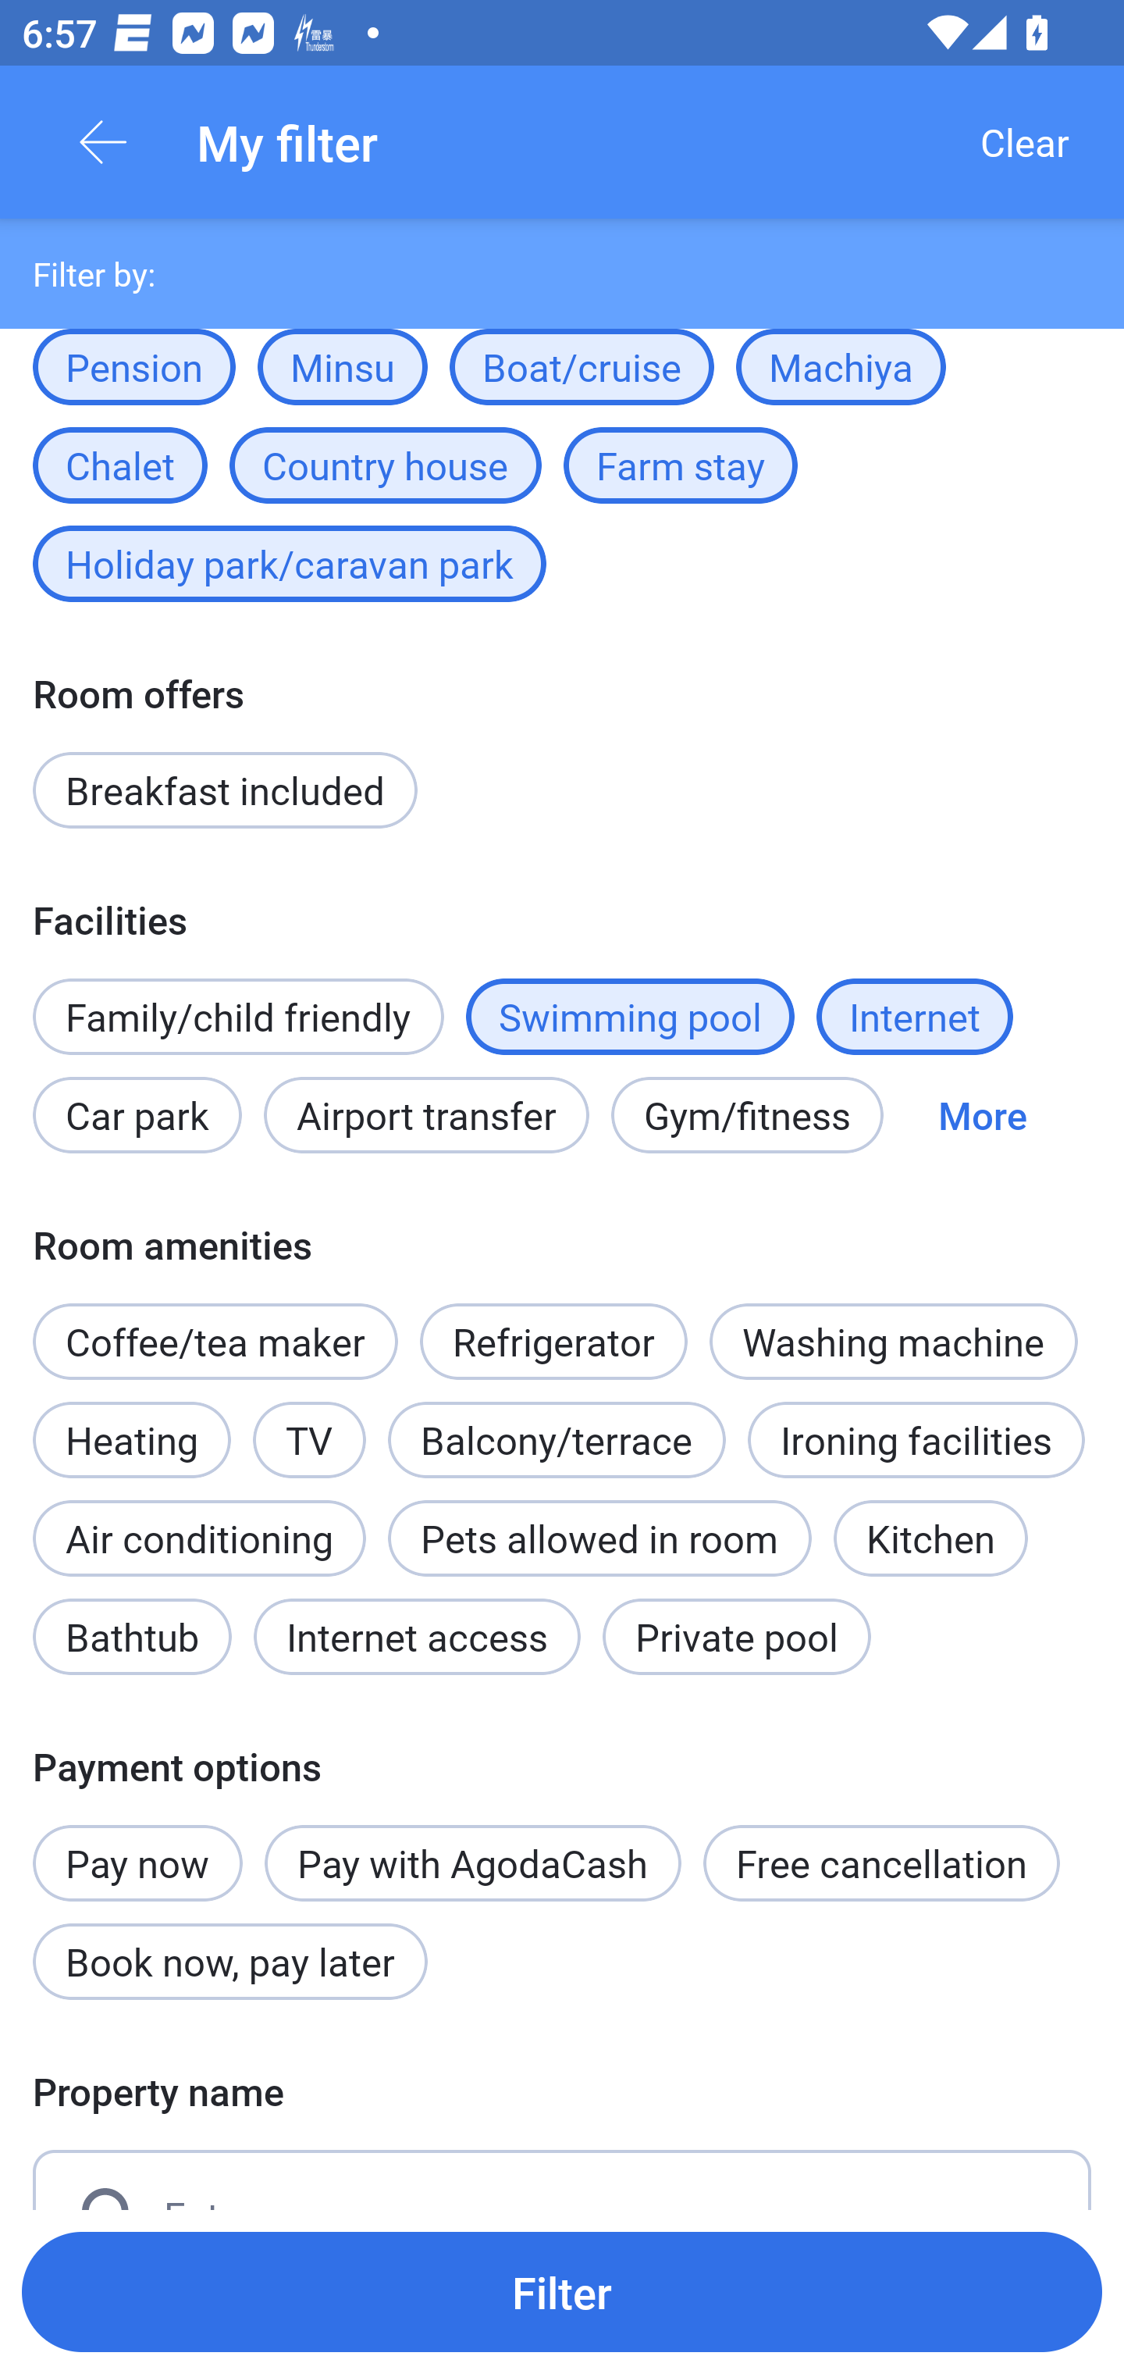 The width and height of the screenshot is (1124, 2374). Describe the element at coordinates (982, 1114) in the screenshot. I see `More` at that location.